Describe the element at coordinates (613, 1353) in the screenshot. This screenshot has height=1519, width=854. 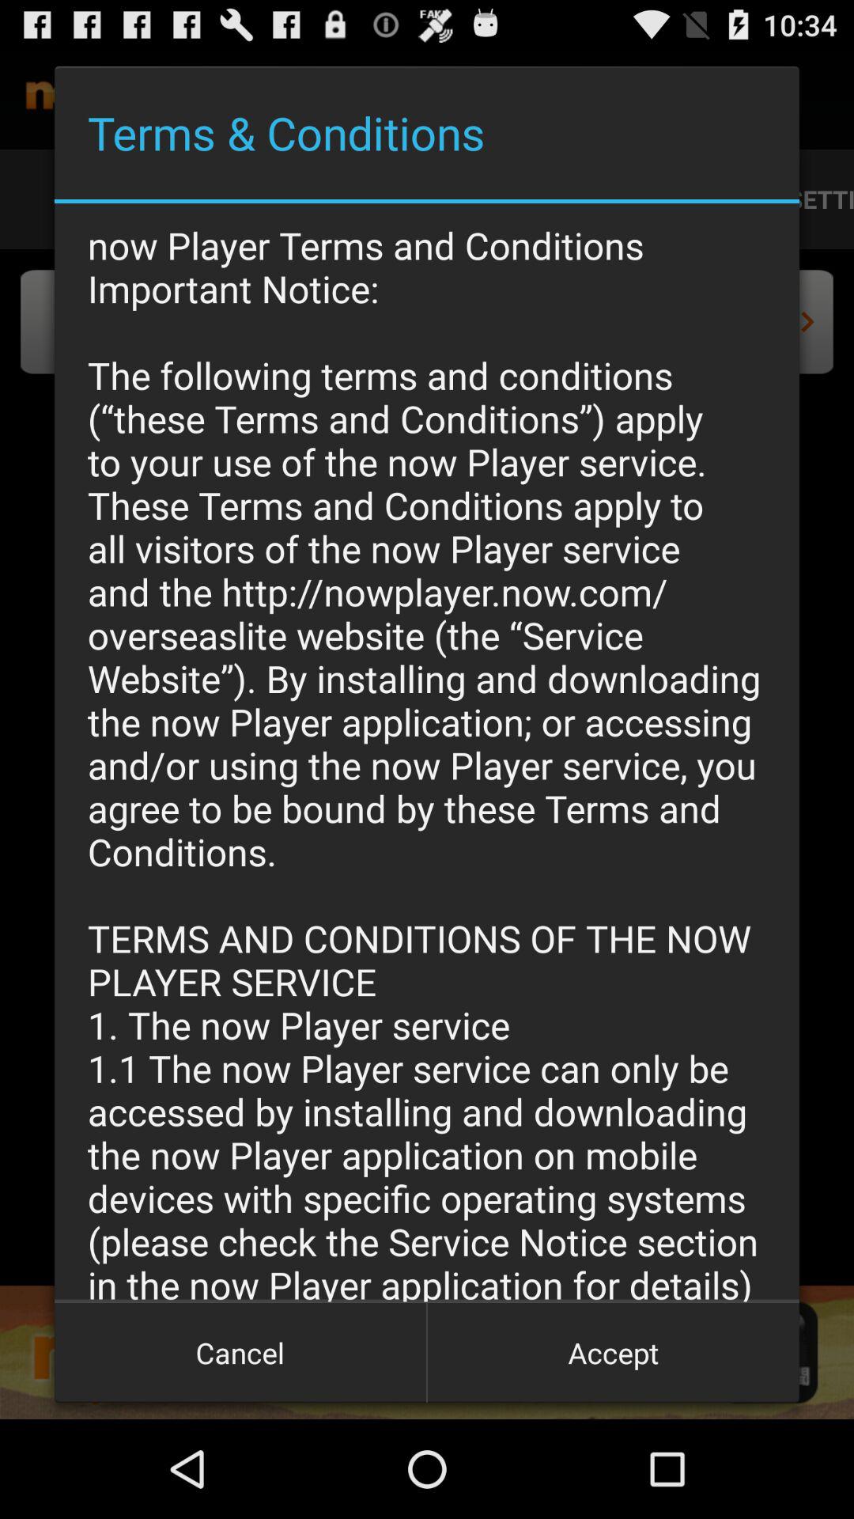
I see `swipe to accept` at that location.